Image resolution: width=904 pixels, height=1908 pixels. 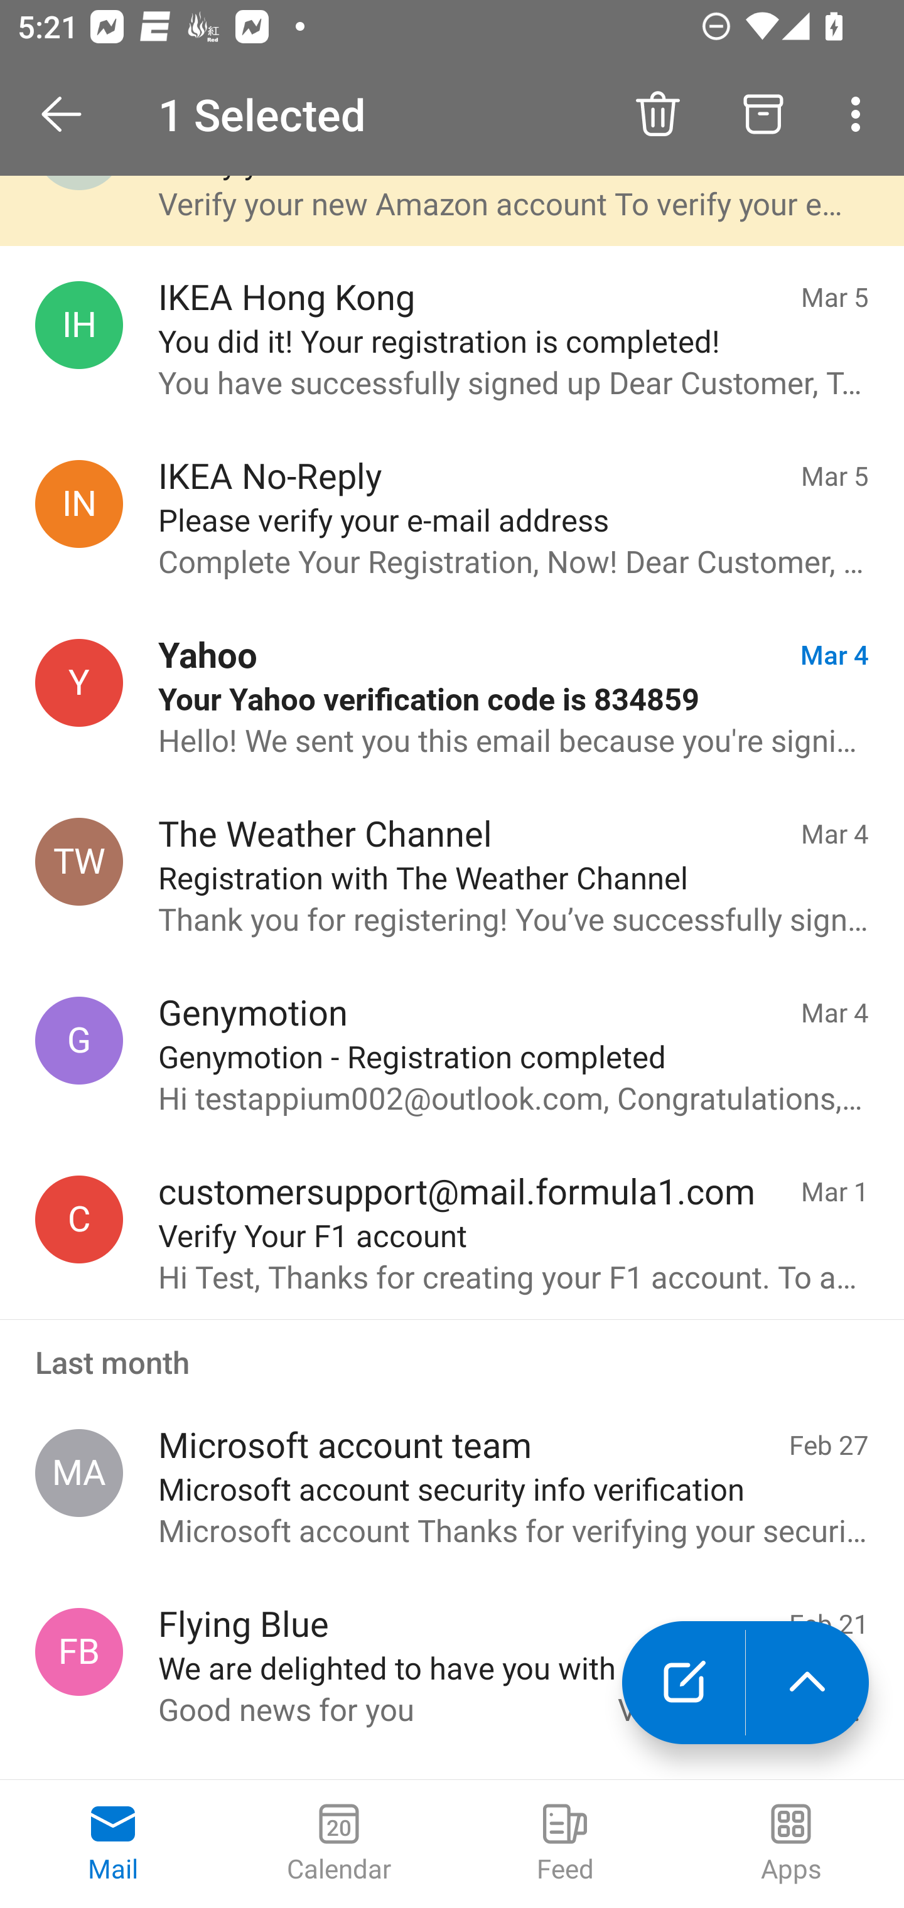 I want to click on Flying Blue, do_not_reply@info-flyingblue.com, so click(x=79, y=1652).